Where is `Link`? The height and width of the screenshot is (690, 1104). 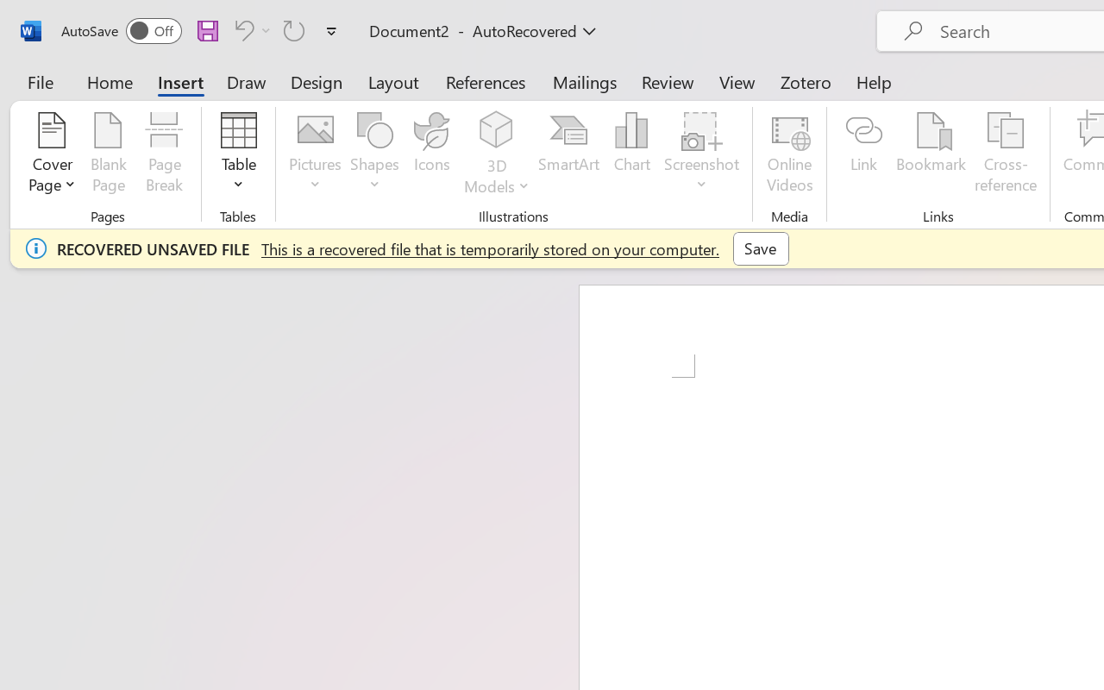 Link is located at coordinates (864, 155).